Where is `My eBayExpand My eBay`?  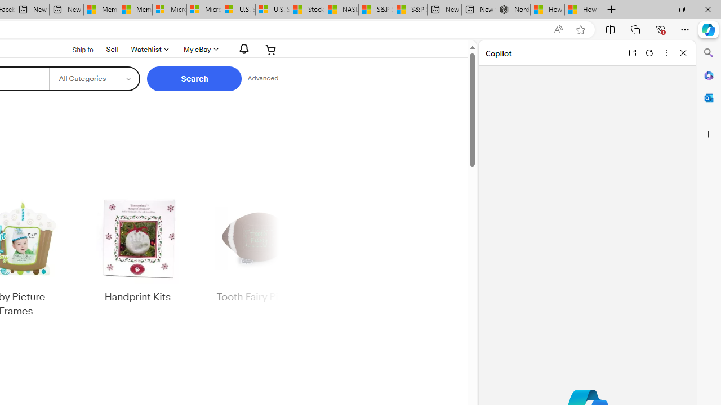 My eBayExpand My eBay is located at coordinates (199, 49).